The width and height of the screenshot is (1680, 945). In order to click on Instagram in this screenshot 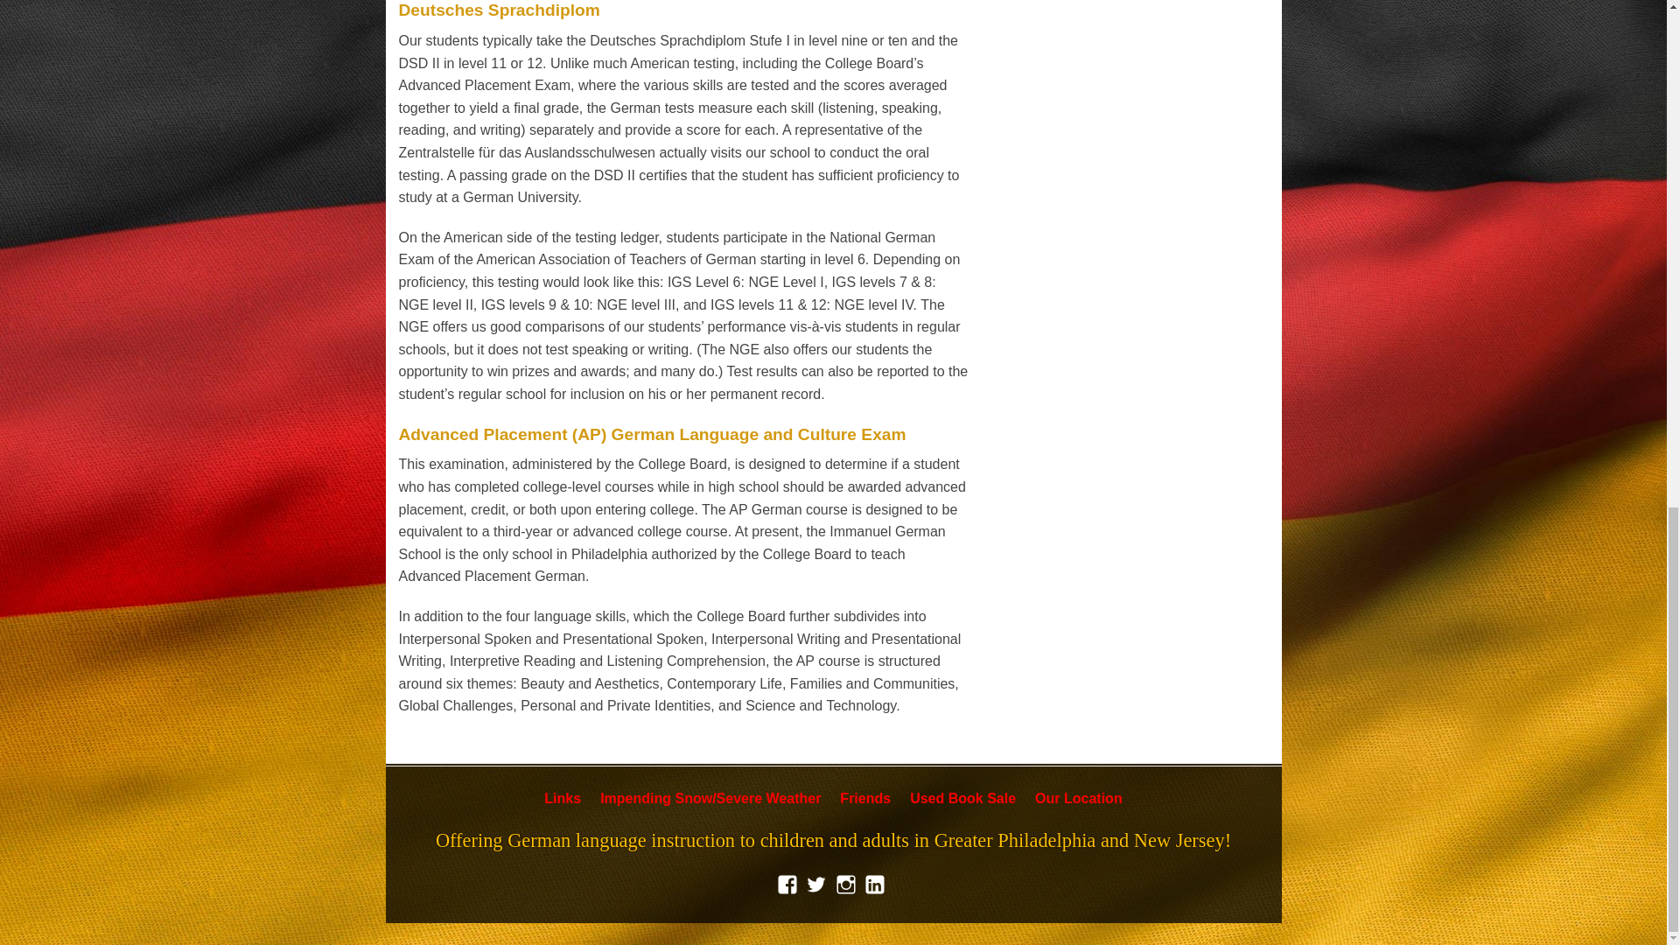, I will do `click(847, 884)`.